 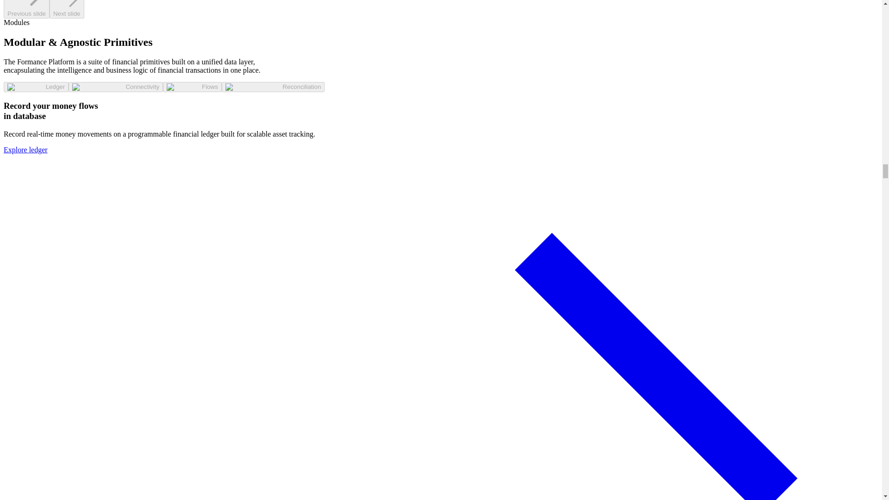 I want to click on Ledger, so click(x=36, y=87).